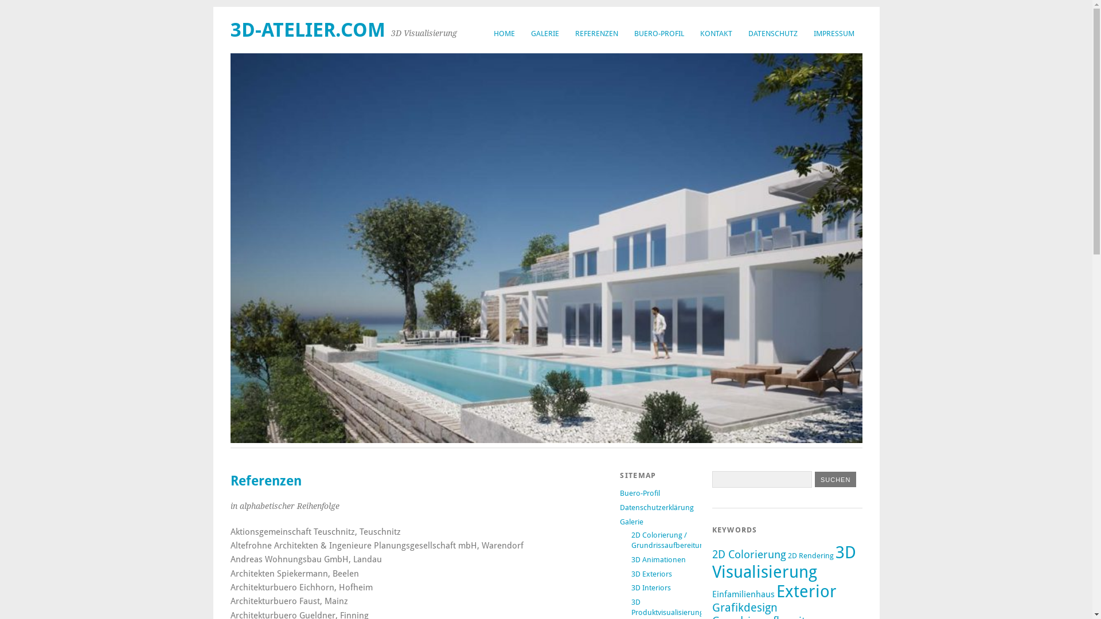  What do you see at coordinates (835, 479) in the screenshot?
I see `Suchen` at bounding box center [835, 479].